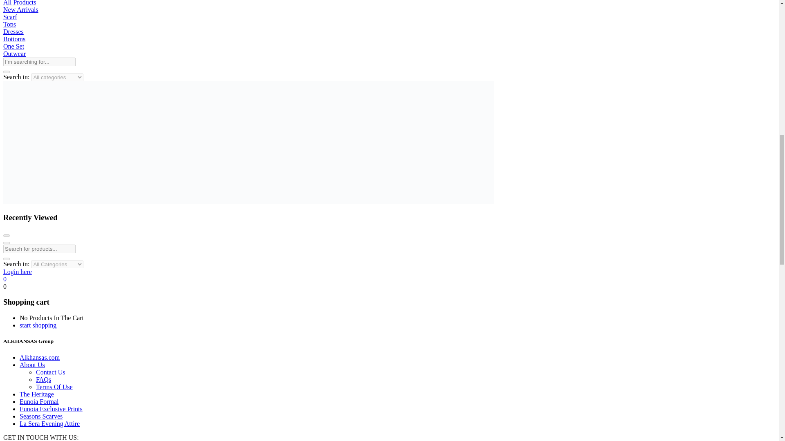 The height and width of the screenshot is (441, 785). Describe the element at coordinates (20, 3) in the screenshot. I see `All Products` at that location.